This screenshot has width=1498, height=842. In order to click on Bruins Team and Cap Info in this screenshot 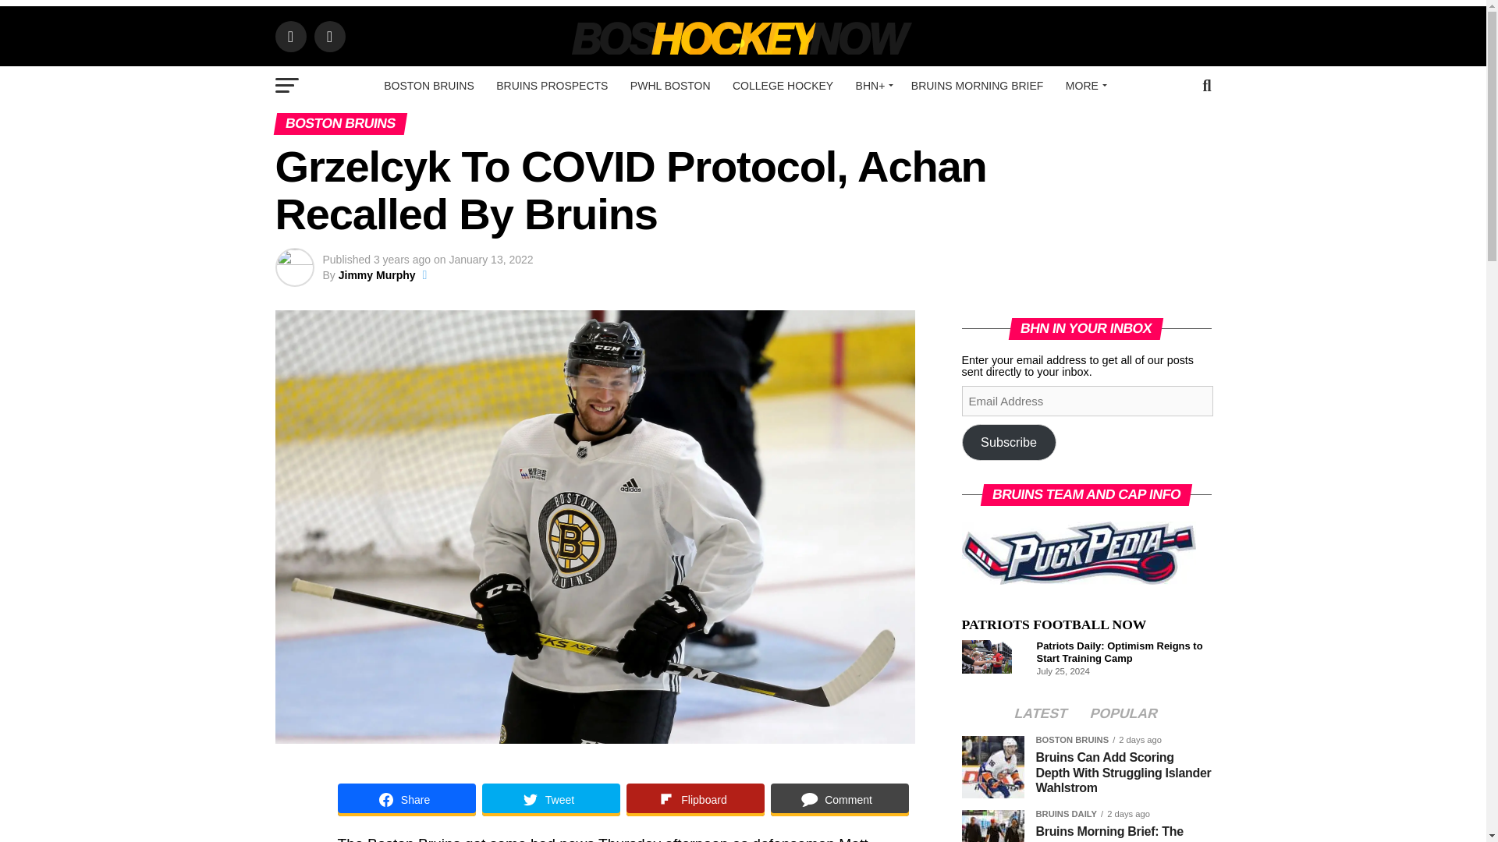, I will do `click(1078, 552)`.